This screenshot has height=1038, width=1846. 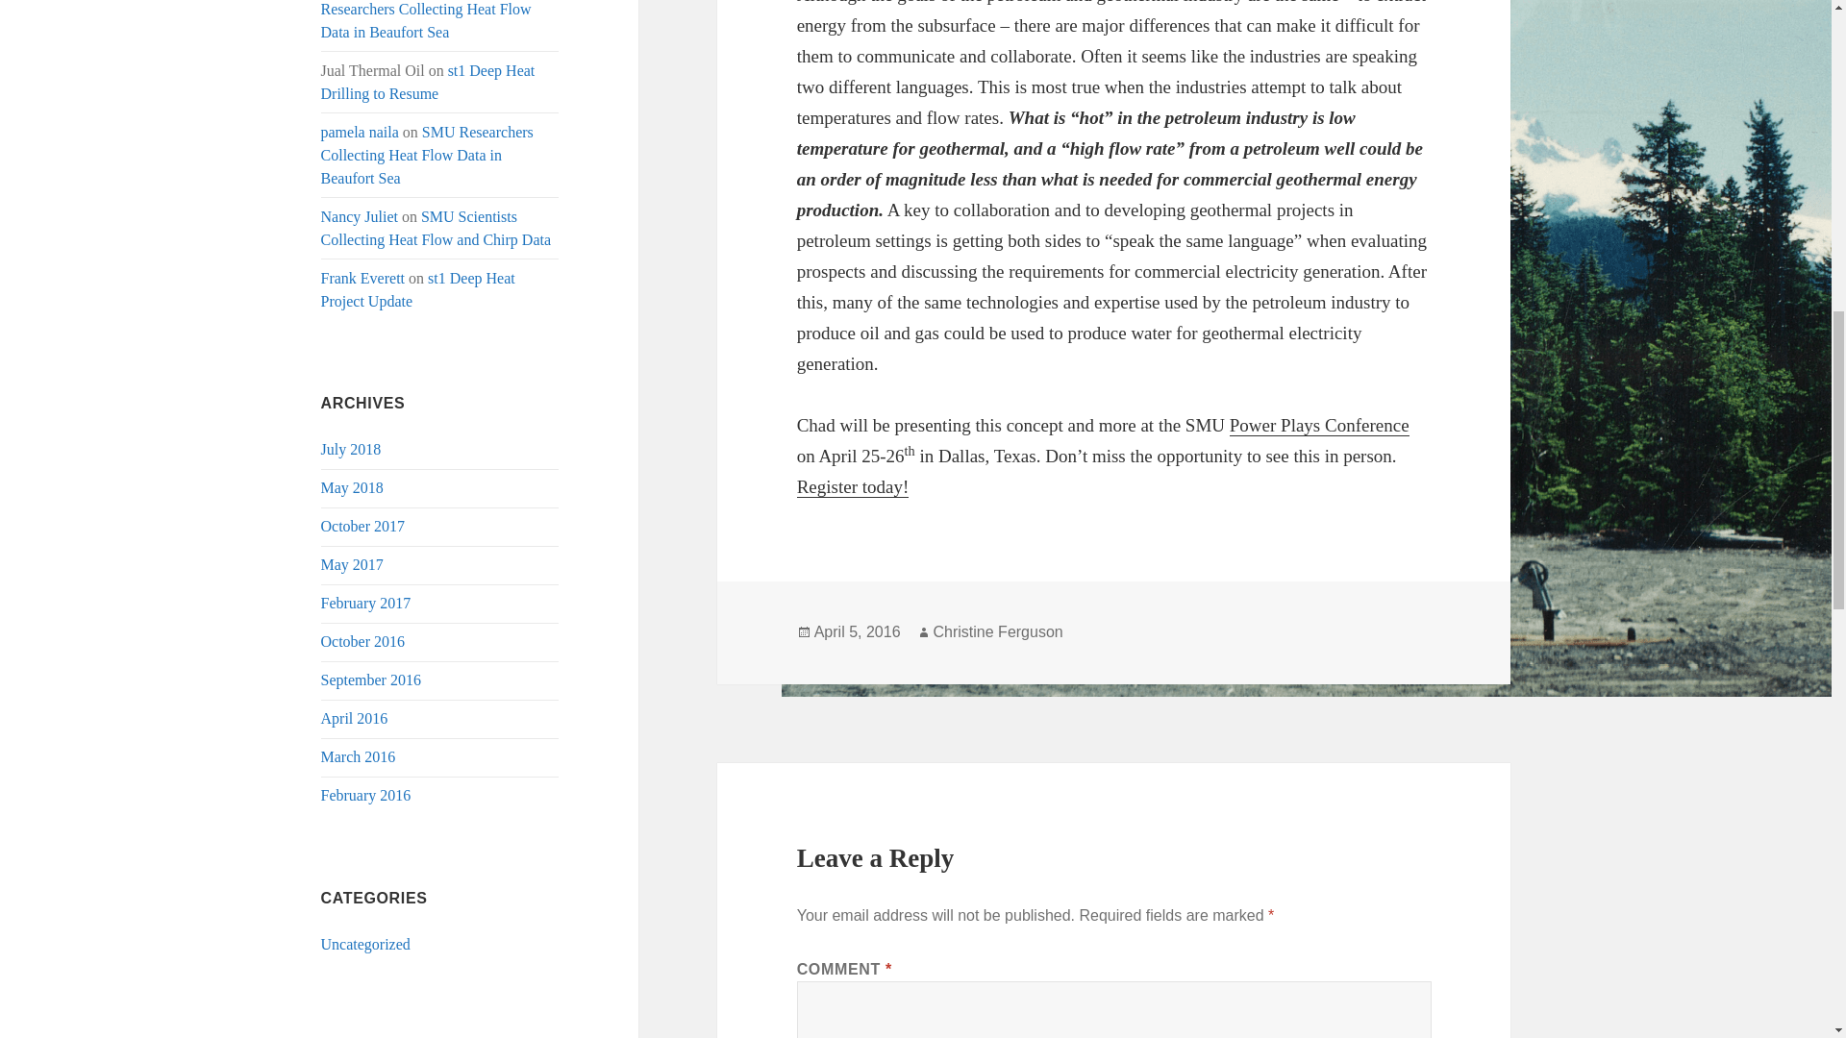 What do you see at coordinates (363, 278) in the screenshot?
I see `Frank Everett` at bounding box center [363, 278].